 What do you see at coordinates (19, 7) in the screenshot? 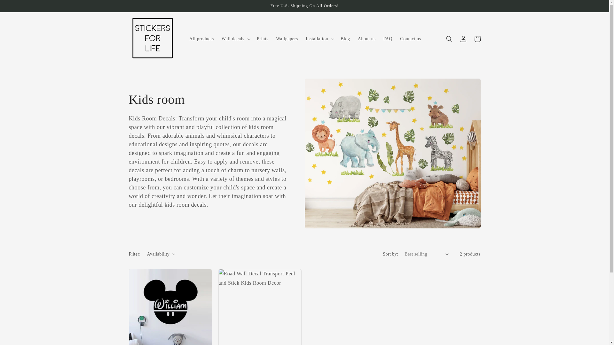
I see `Skip to content` at bounding box center [19, 7].